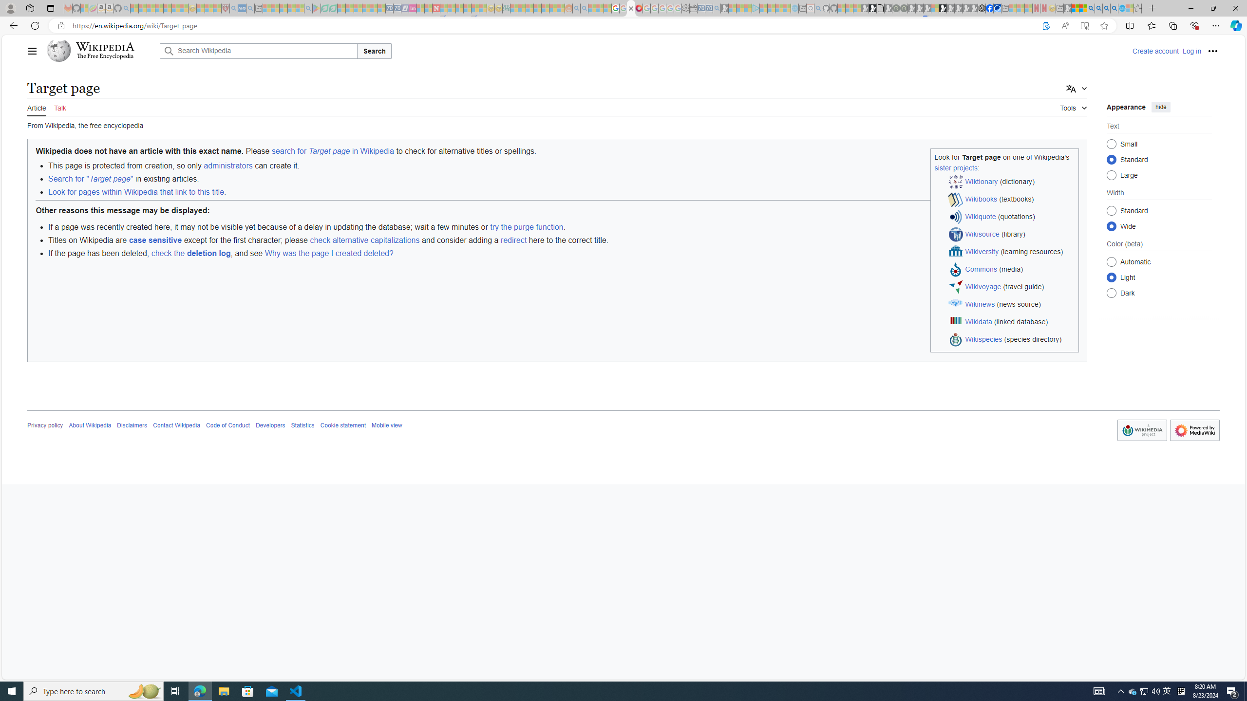  What do you see at coordinates (59, 107) in the screenshot?
I see `Talk` at bounding box center [59, 107].